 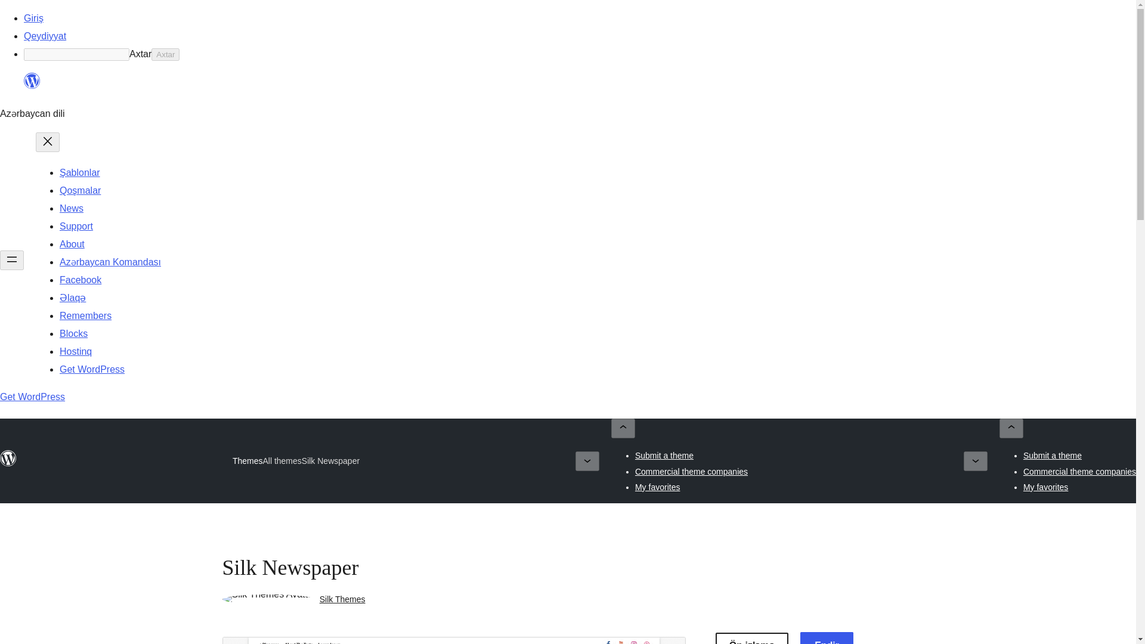 I want to click on Support, so click(x=76, y=226).